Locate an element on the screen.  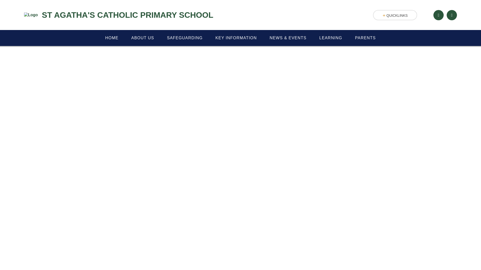
ST AGATHA'S CATHOLIC PRIMARY SCHOOL is located at coordinates (118, 15).